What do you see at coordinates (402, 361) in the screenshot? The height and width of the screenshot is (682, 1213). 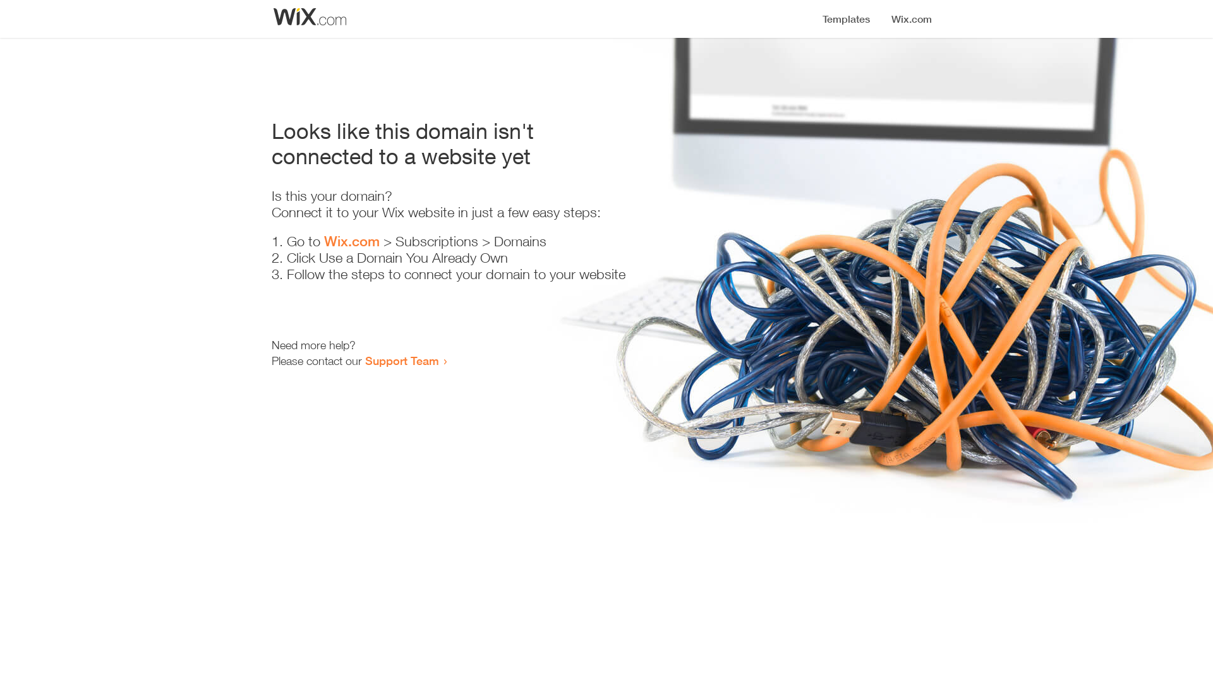 I see `Support Team` at bounding box center [402, 361].